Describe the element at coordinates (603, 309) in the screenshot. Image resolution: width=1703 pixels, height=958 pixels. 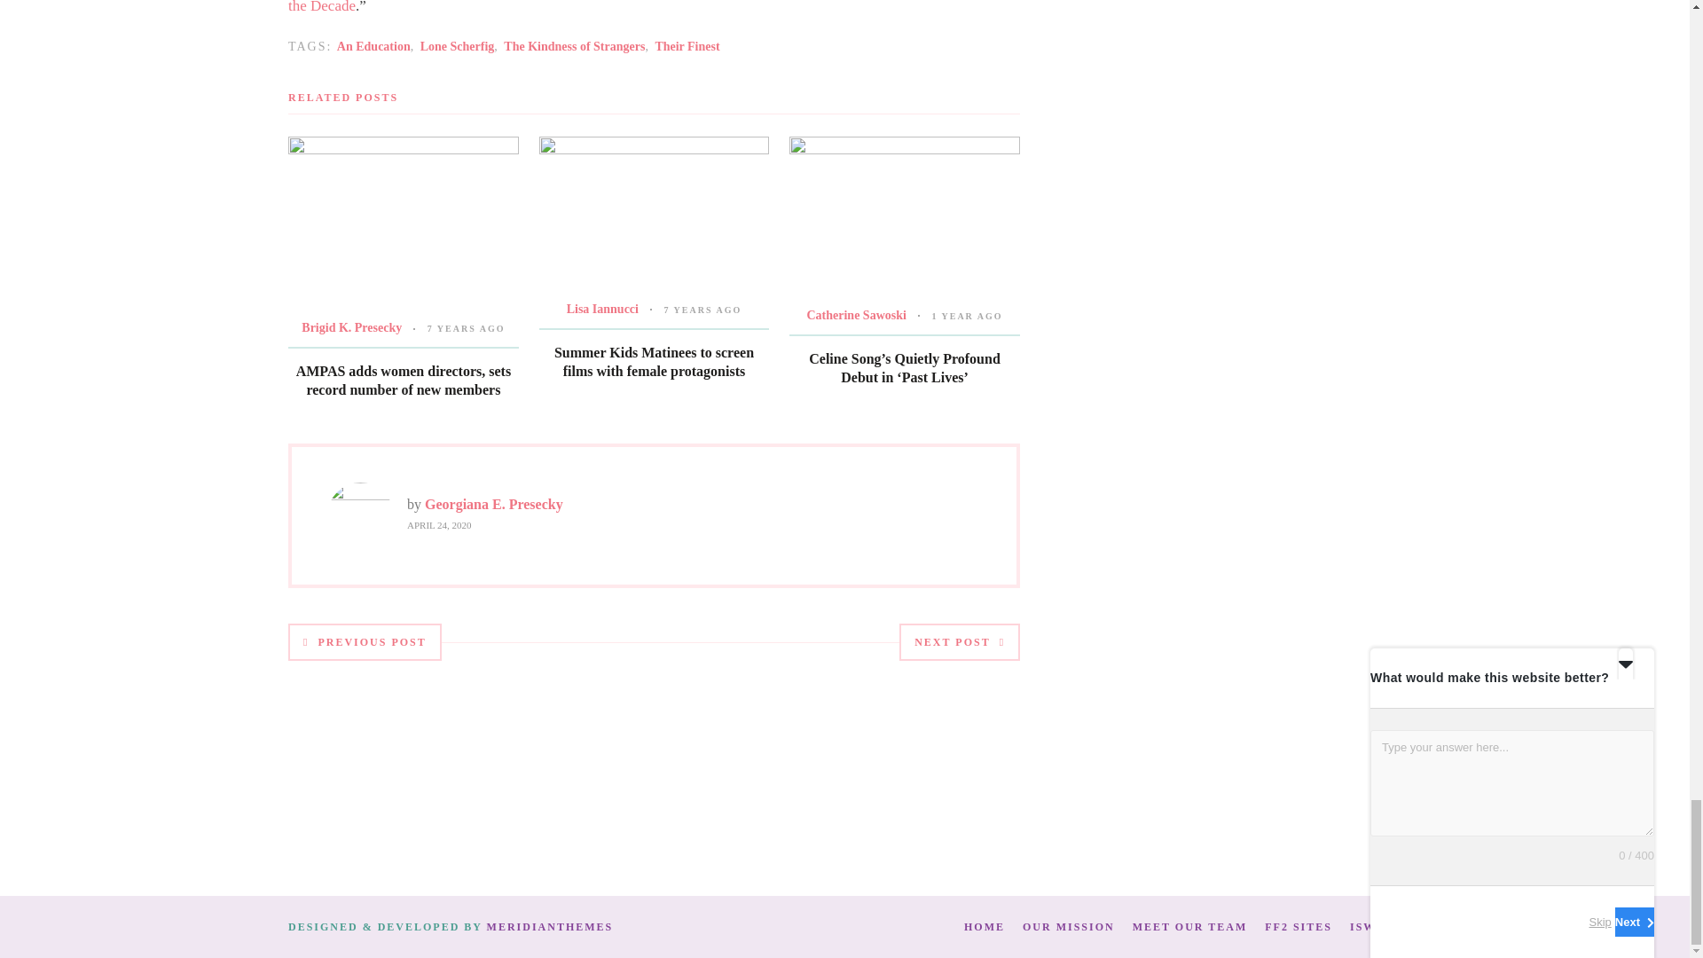
I see `Posts by Lisa Iannucci` at that location.